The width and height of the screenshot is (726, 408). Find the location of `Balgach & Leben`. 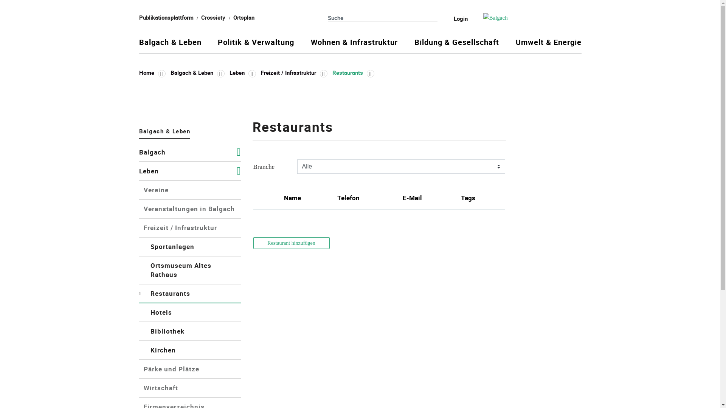

Balgach & Leben is located at coordinates (197, 73).